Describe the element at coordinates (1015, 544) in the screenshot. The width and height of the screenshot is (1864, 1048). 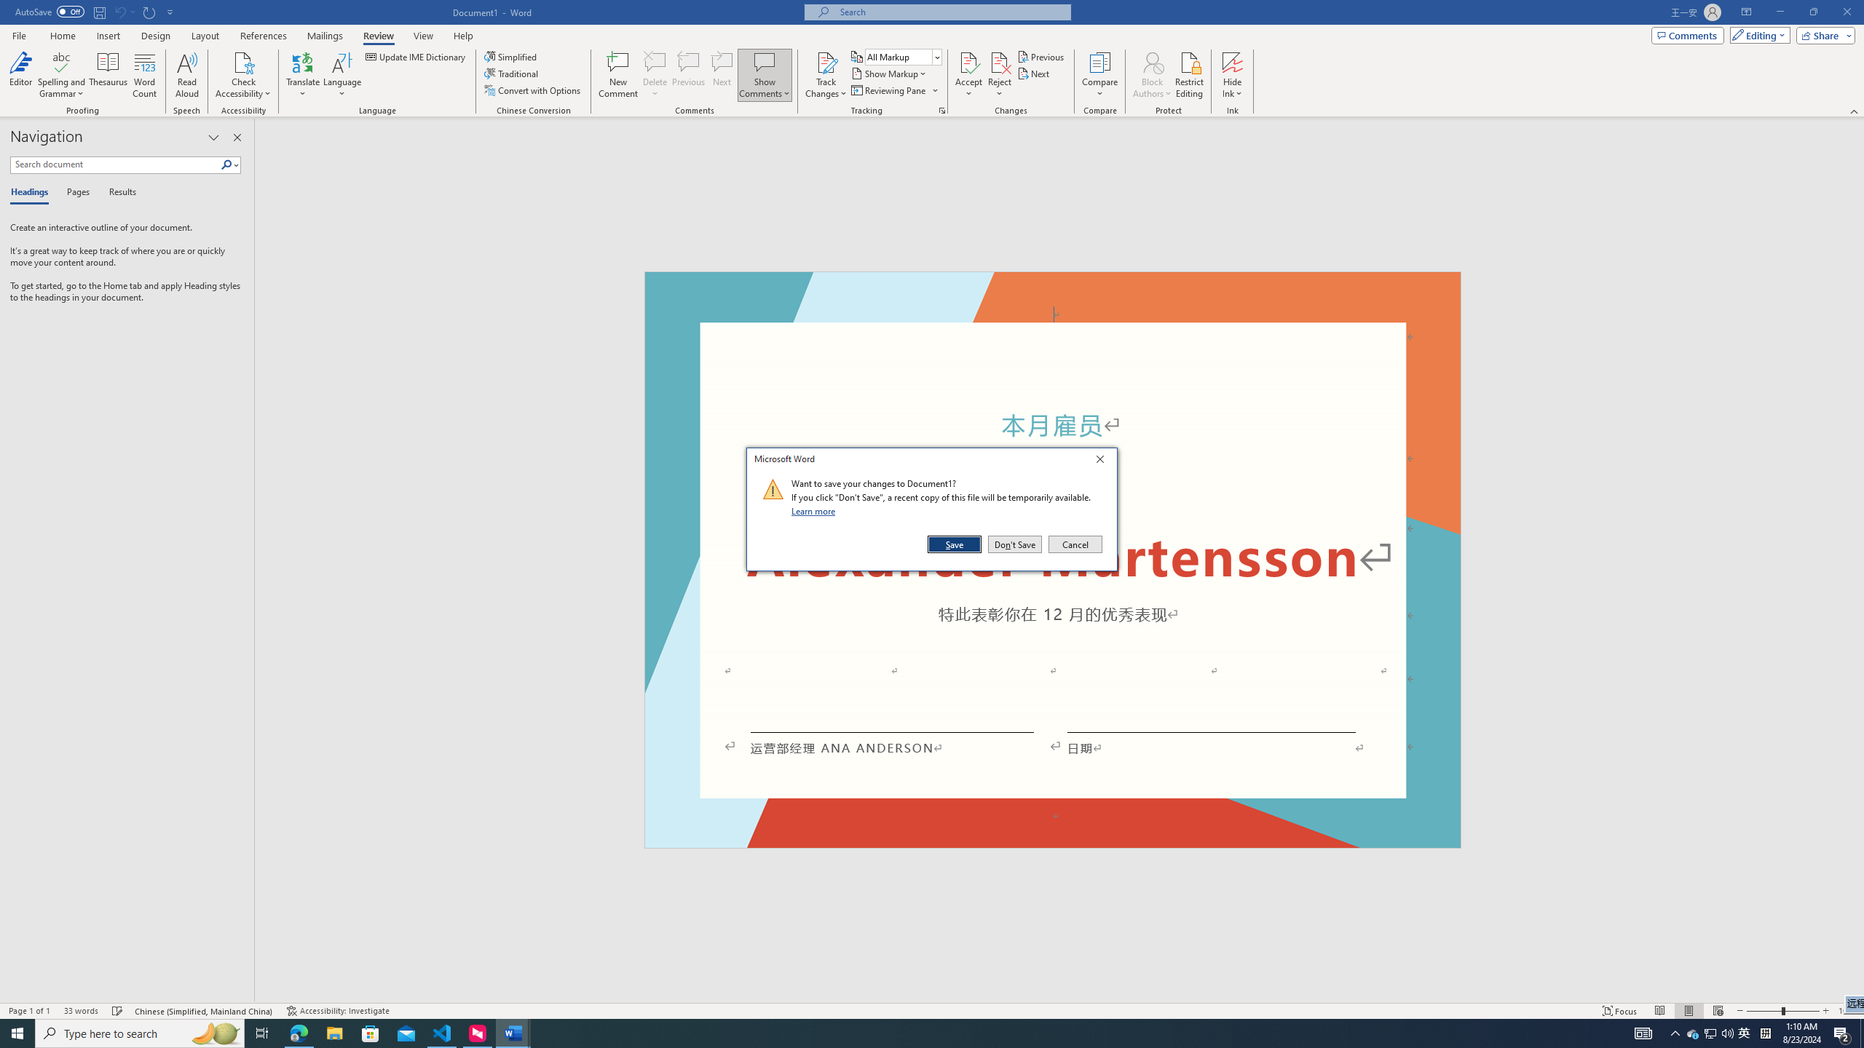
I see `Don't Save` at that location.